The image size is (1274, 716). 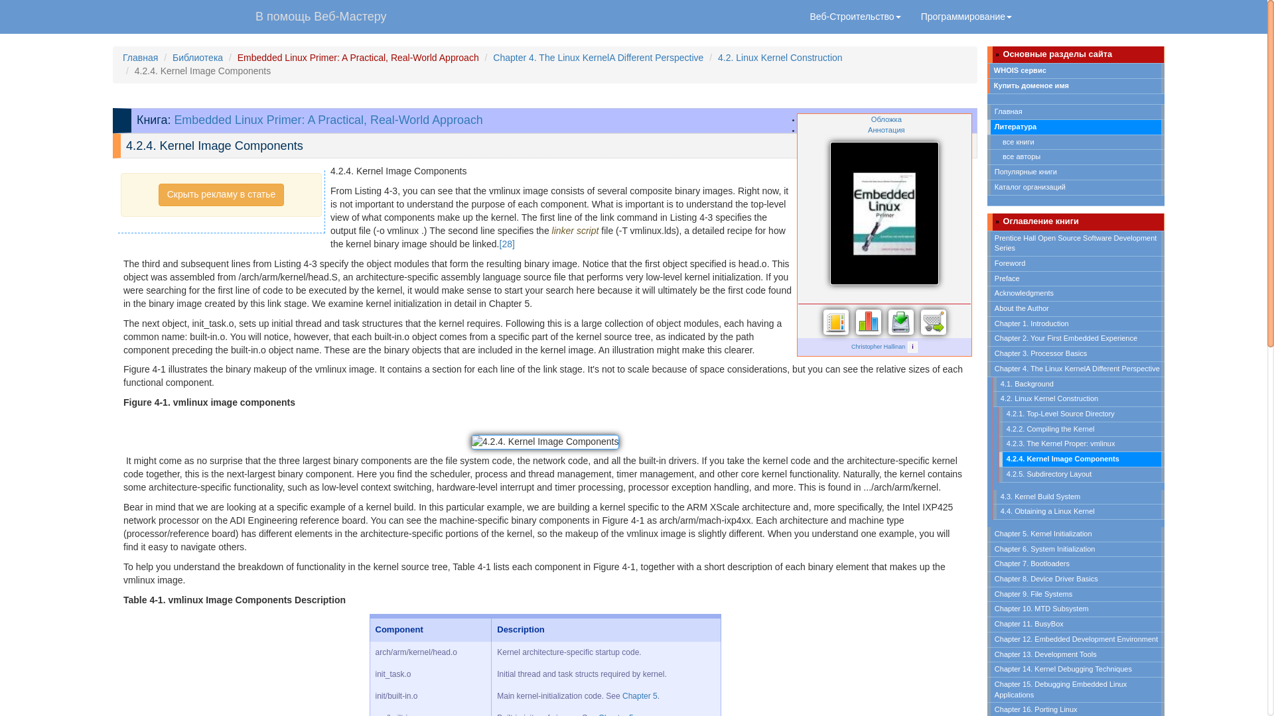 What do you see at coordinates (616, 715) in the screenshot?
I see `Chapter 5` at bounding box center [616, 715].